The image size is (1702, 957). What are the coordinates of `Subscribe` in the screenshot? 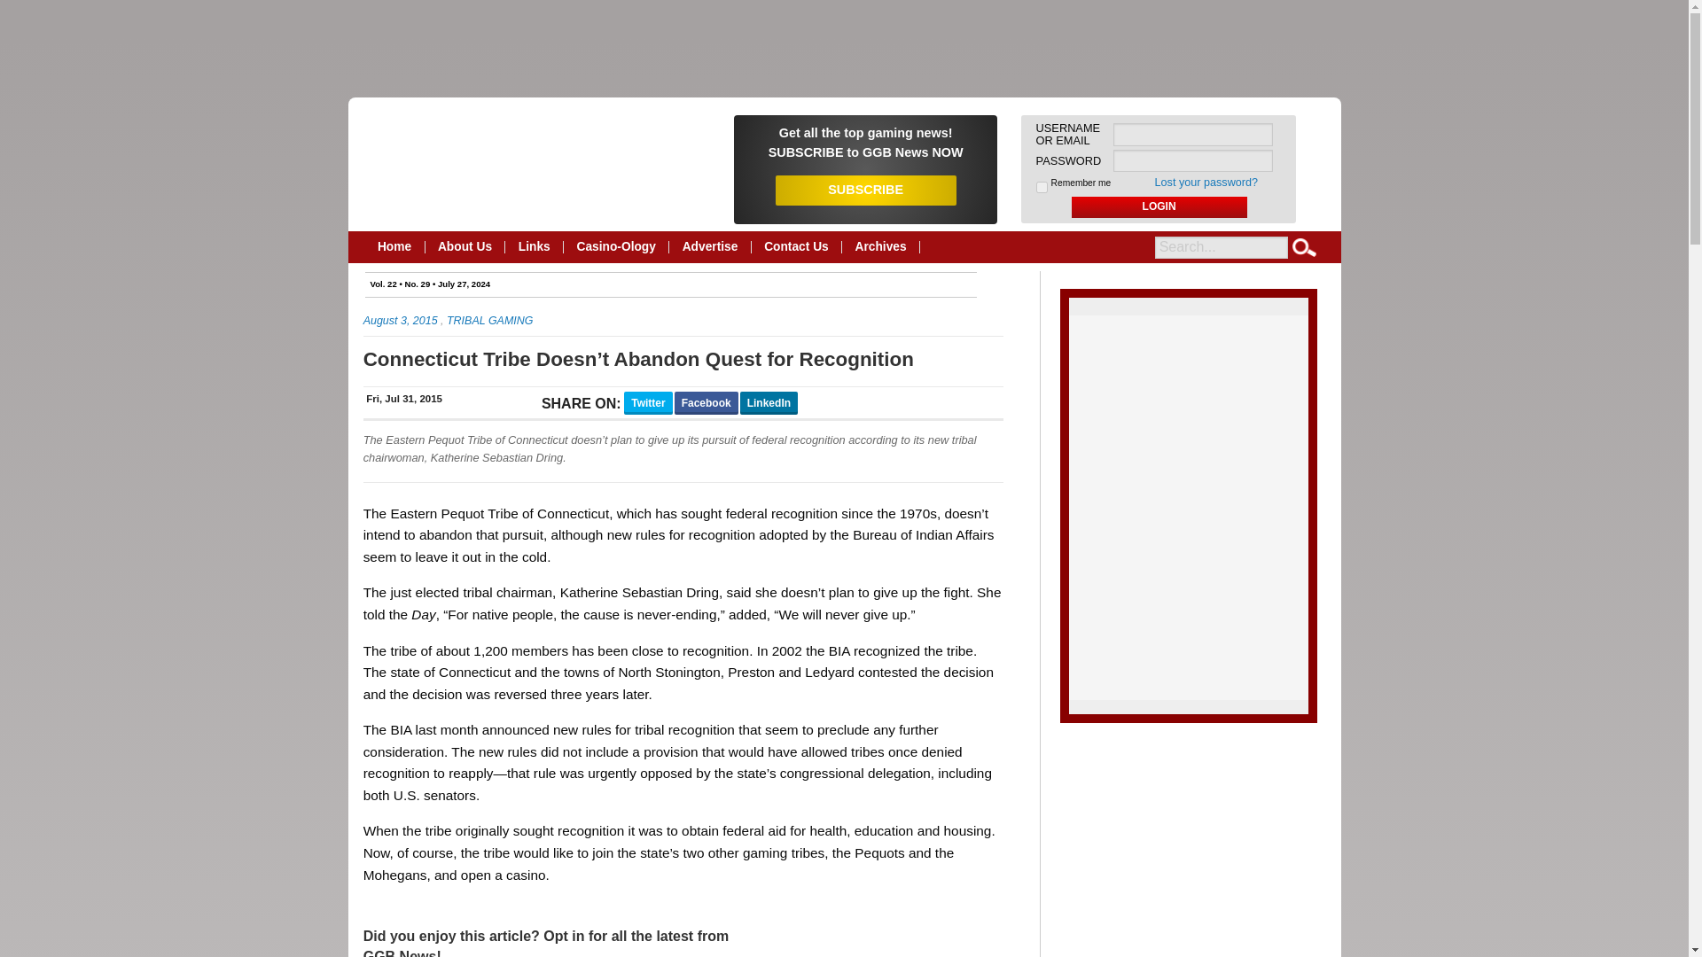 It's located at (865, 142).